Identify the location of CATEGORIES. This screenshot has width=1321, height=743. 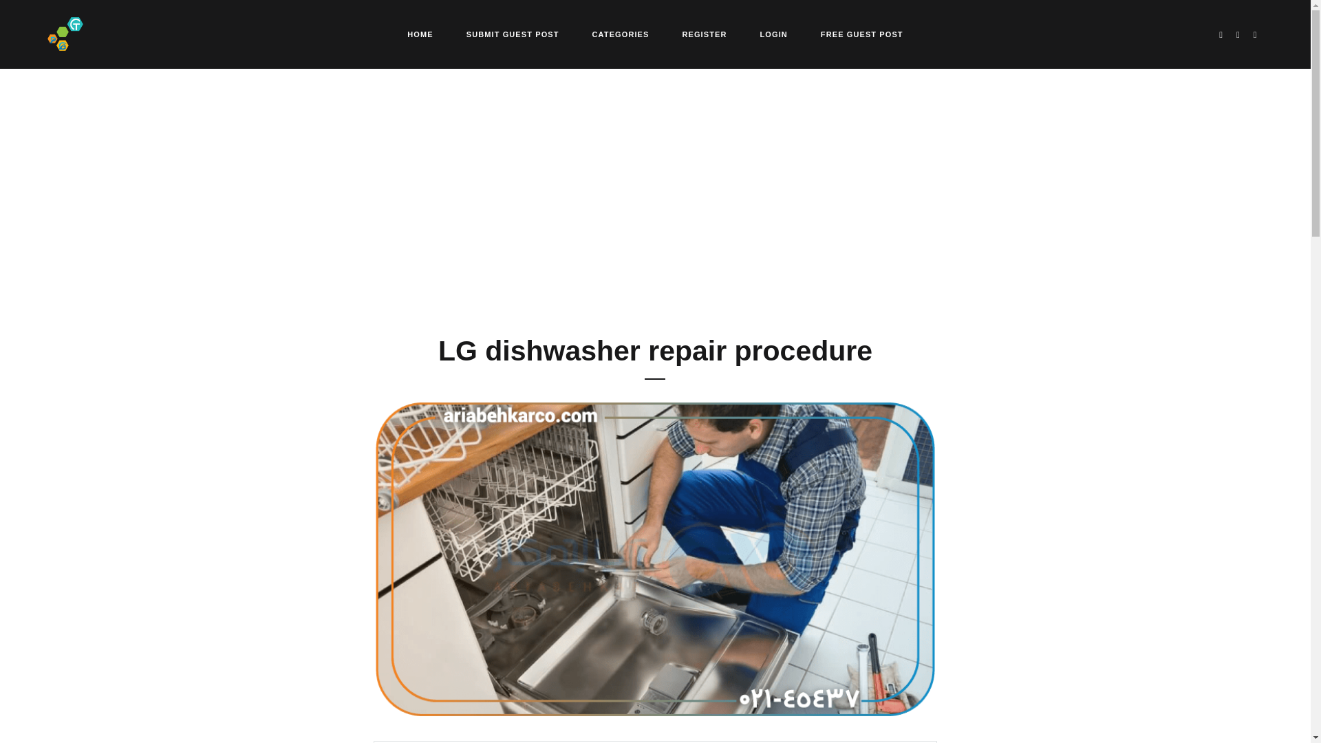
(621, 34).